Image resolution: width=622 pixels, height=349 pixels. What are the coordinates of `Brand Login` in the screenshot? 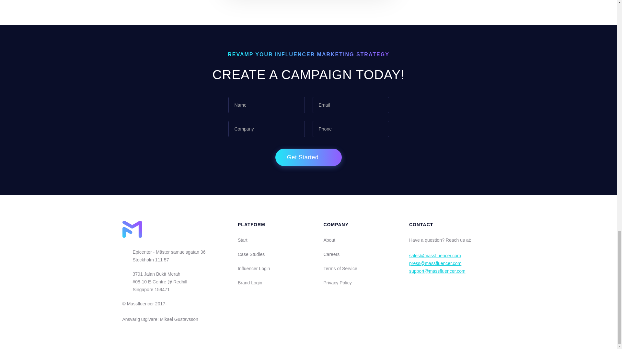 It's located at (250, 282).